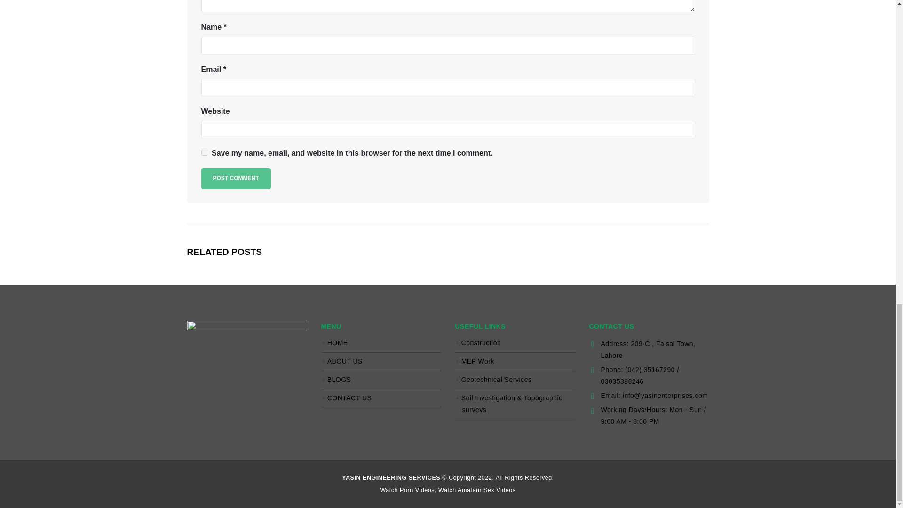 This screenshot has height=508, width=903. I want to click on Post Comment, so click(236, 178).